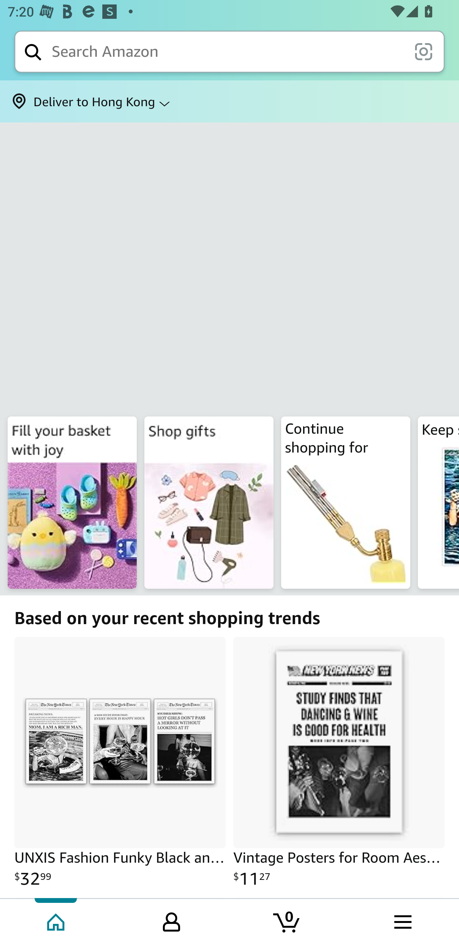 The height and width of the screenshot is (944, 459). Describe the element at coordinates (423, 51) in the screenshot. I see `scan it` at that location.